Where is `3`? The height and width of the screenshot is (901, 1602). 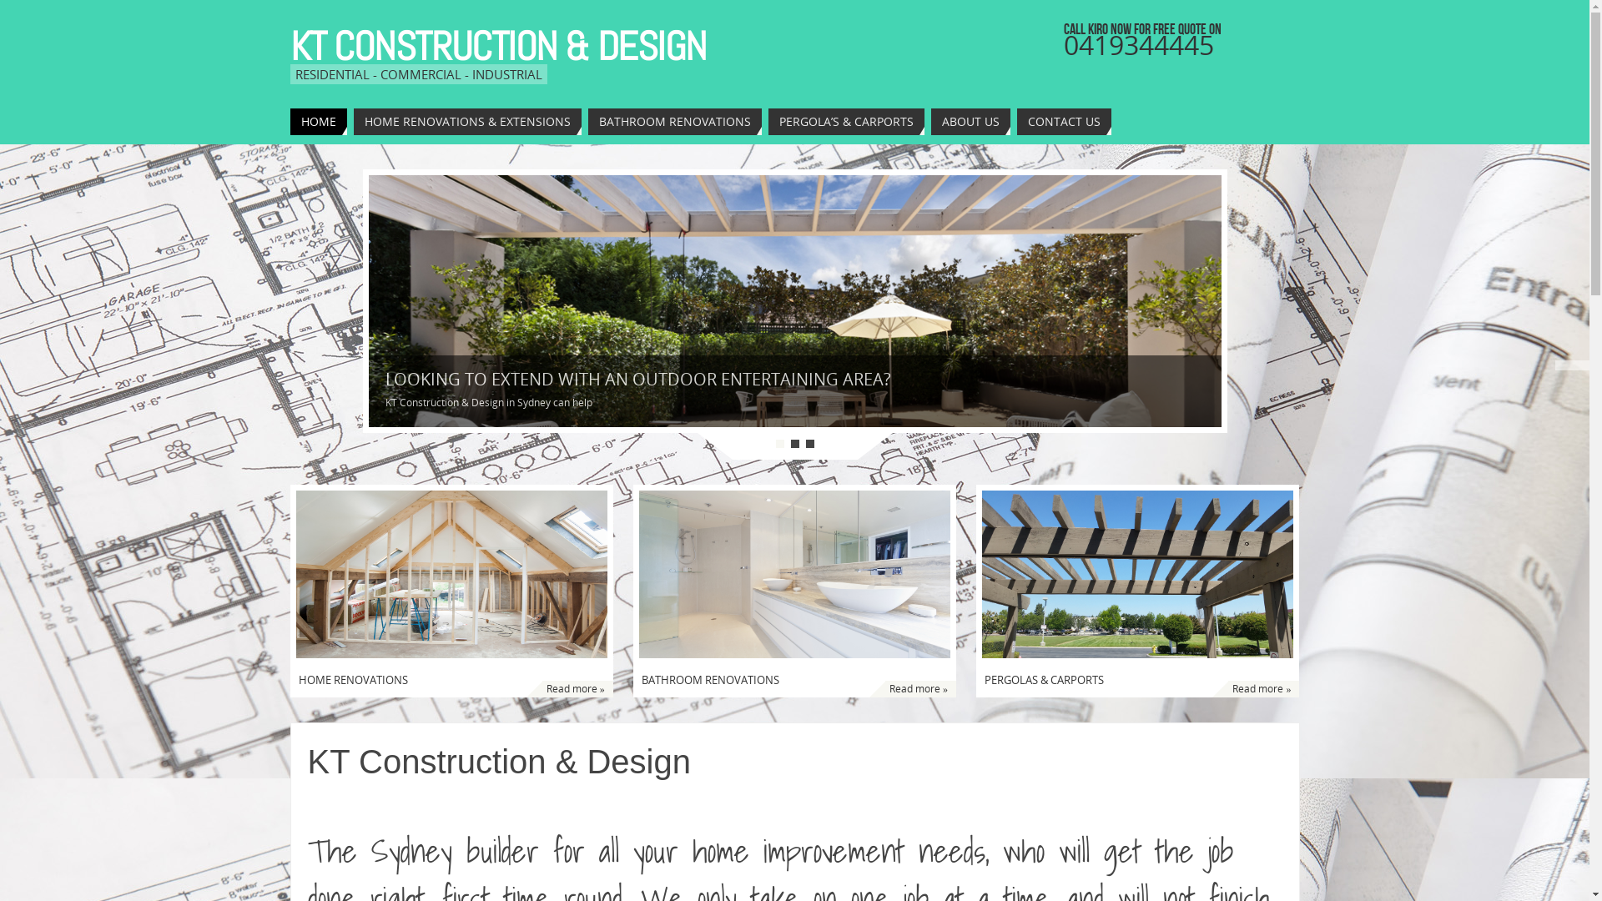 3 is located at coordinates (810, 444).